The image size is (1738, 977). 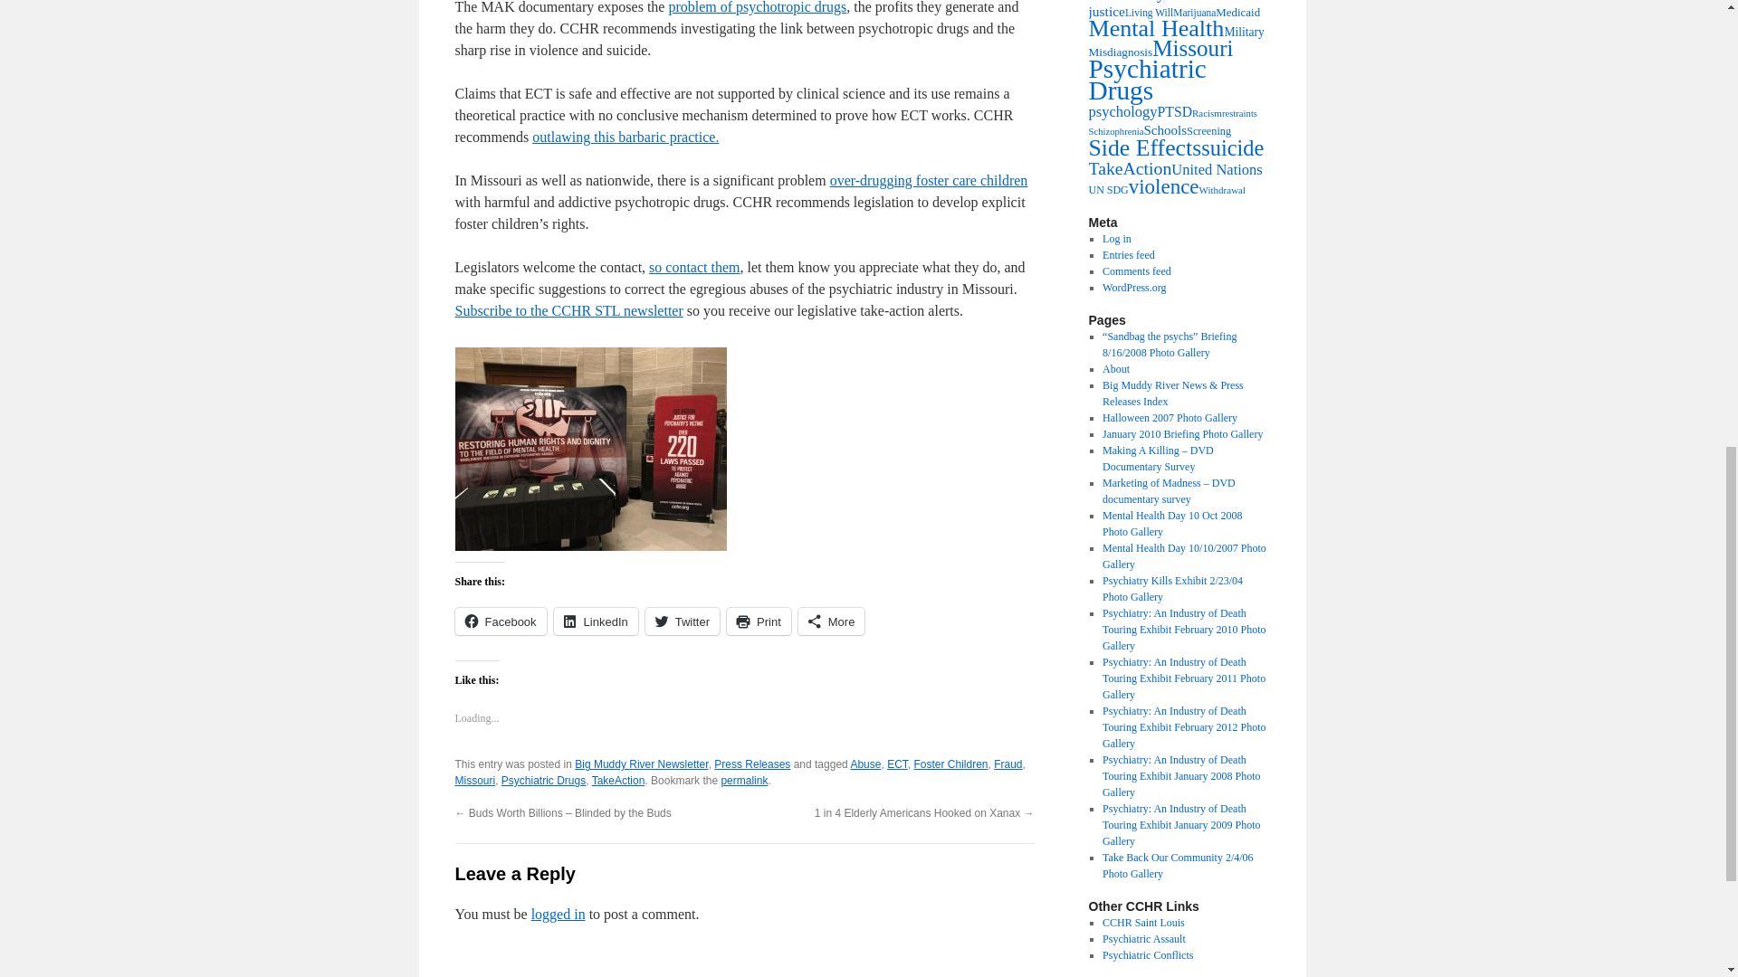 I want to click on CCHR Saint Louis, so click(x=1143, y=923).